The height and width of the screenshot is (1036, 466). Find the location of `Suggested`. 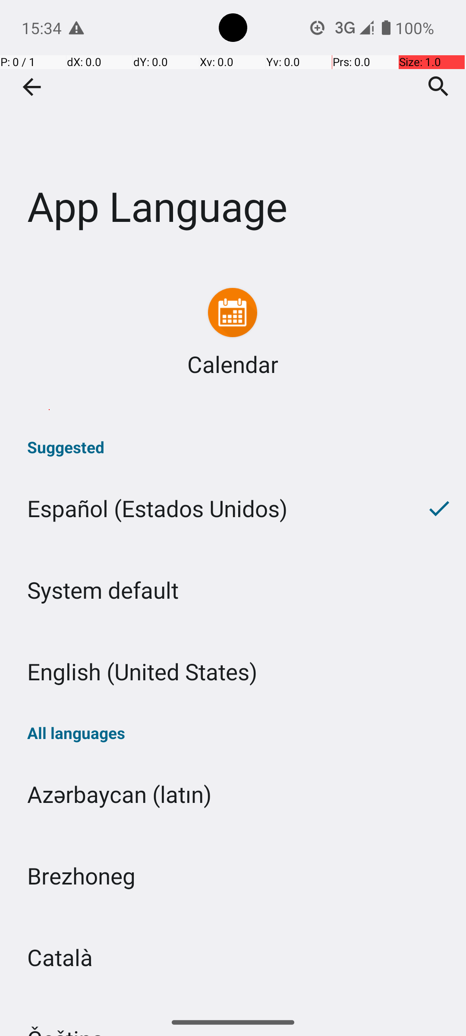

Suggested is located at coordinates (233, 447).